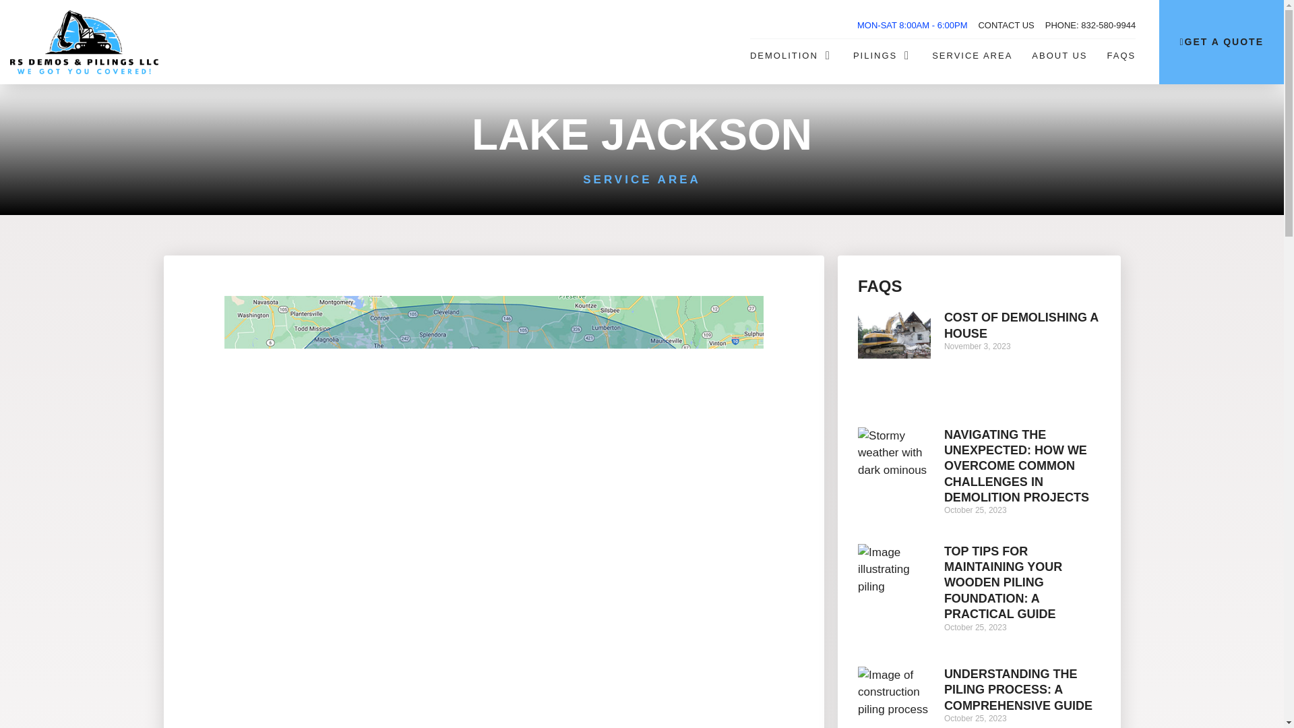  What do you see at coordinates (1221, 42) in the screenshot?
I see `GET A QUOTE` at bounding box center [1221, 42].